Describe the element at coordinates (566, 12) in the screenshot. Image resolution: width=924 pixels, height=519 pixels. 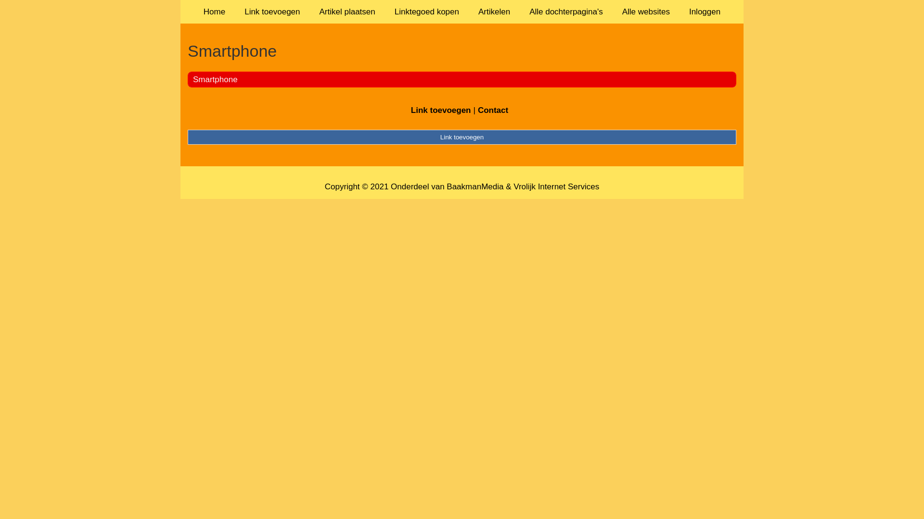
I see `Alle dochterpagina's` at that location.